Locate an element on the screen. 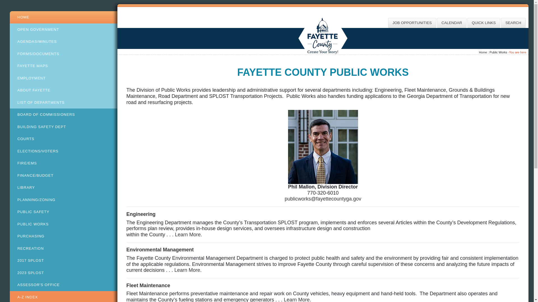 Image resolution: width=538 pixels, height=302 pixels. QUICK LINKS is located at coordinates (484, 23).